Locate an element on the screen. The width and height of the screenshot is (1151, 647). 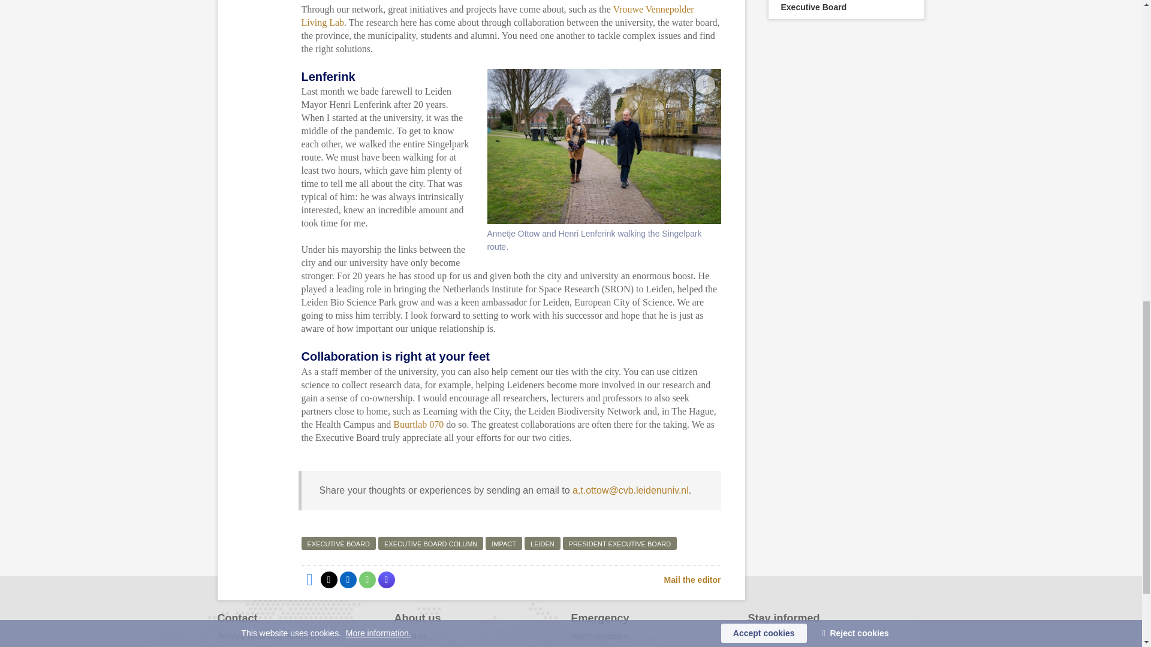
Share on Facebook is located at coordinates (309, 579).